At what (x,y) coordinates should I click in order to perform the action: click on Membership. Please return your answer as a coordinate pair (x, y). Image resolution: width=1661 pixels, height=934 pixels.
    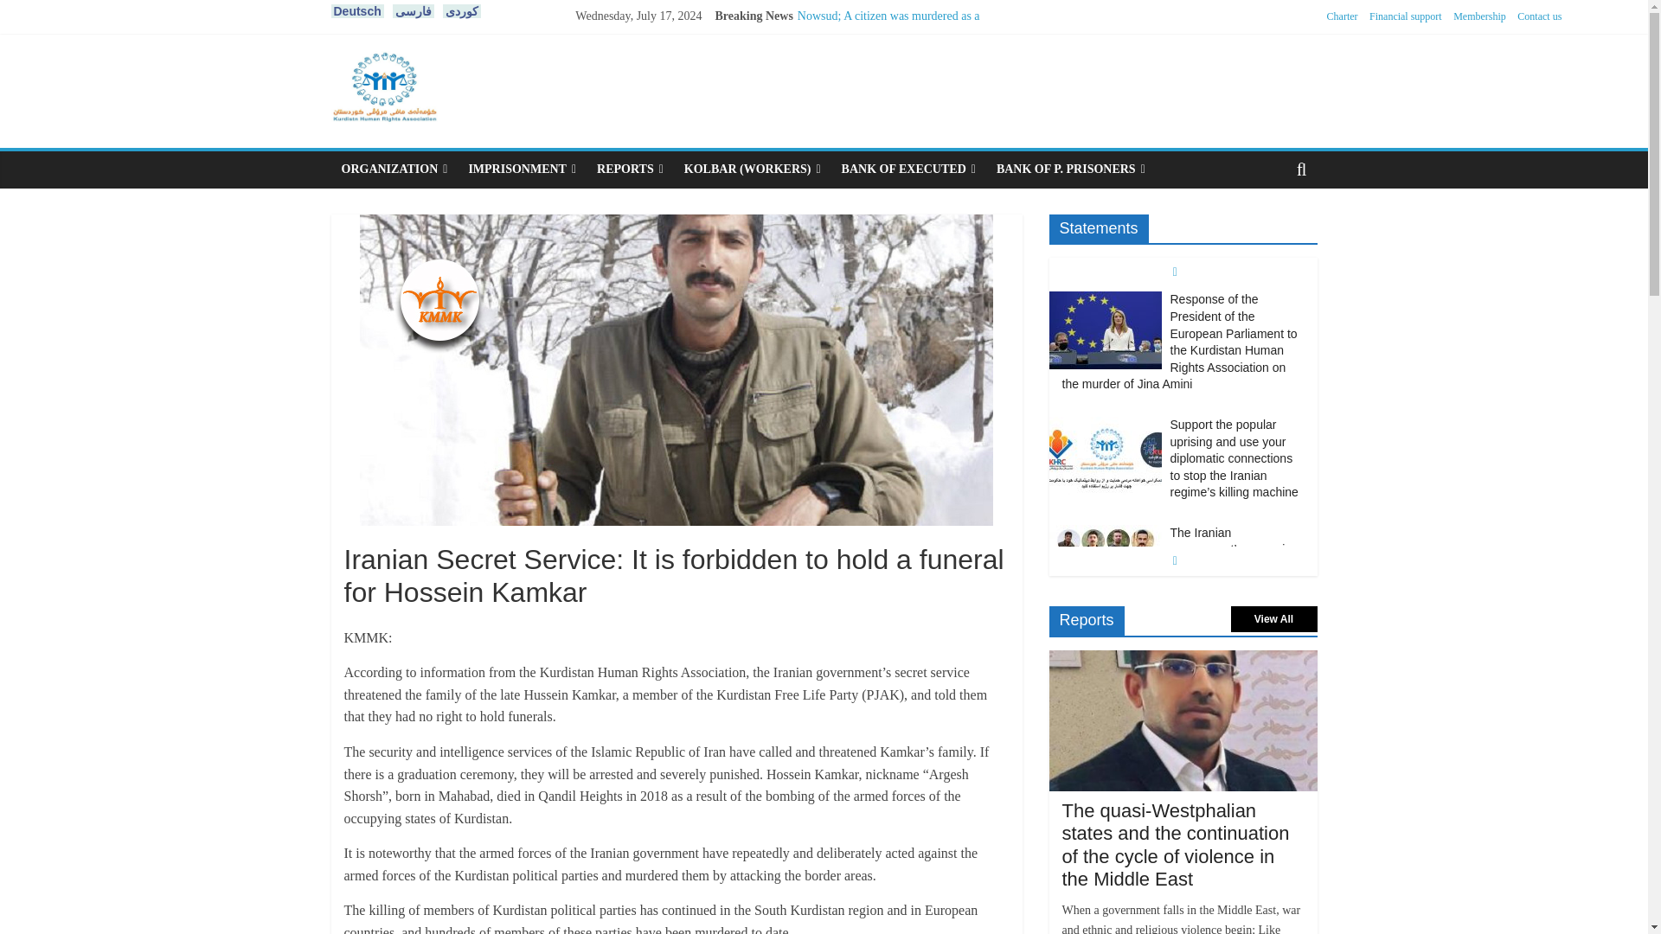
    Looking at the image, I should click on (1479, 16).